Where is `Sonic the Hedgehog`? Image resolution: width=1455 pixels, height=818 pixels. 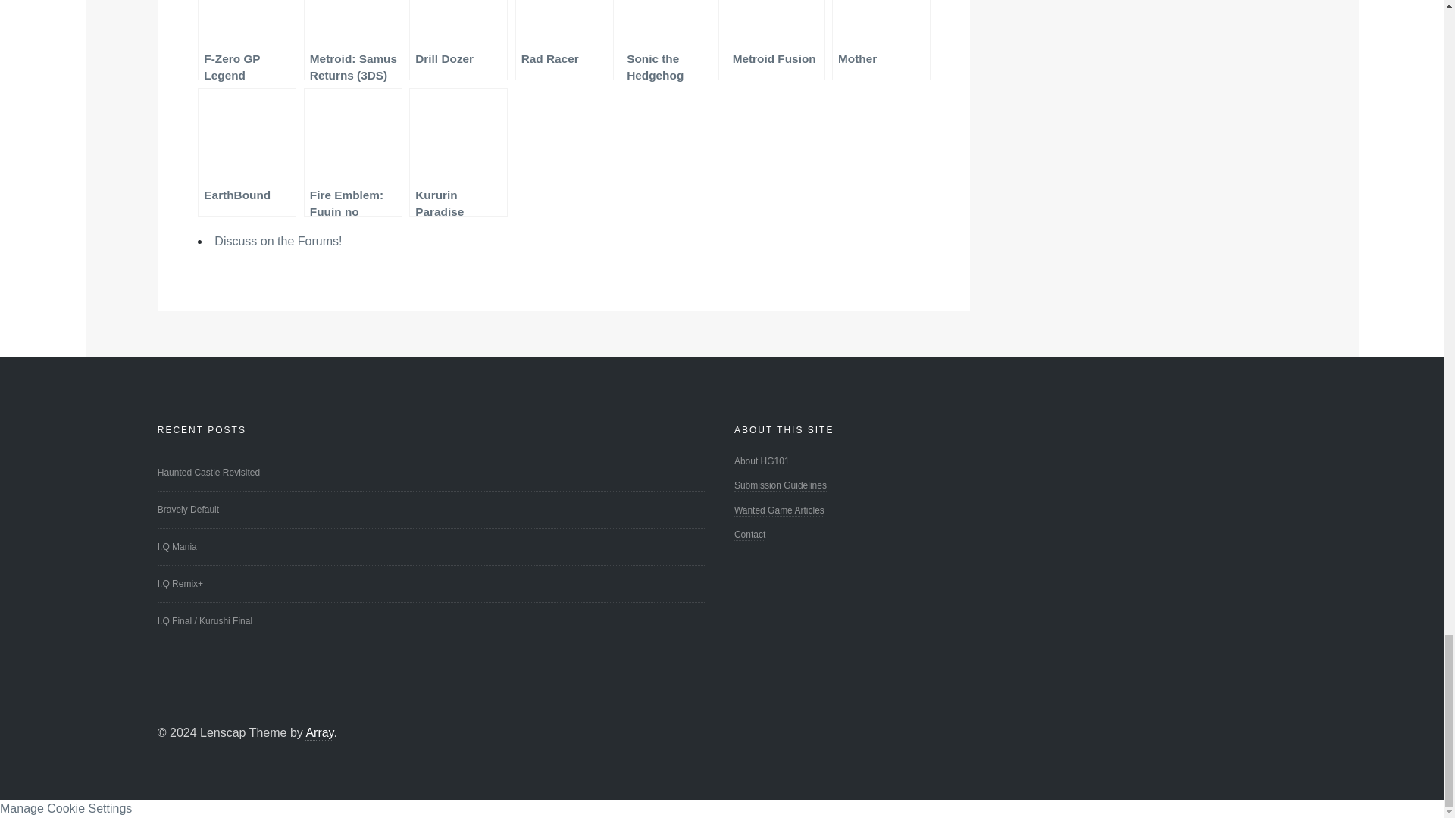
Sonic the Hedgehog is located at coordinates (670, 39).